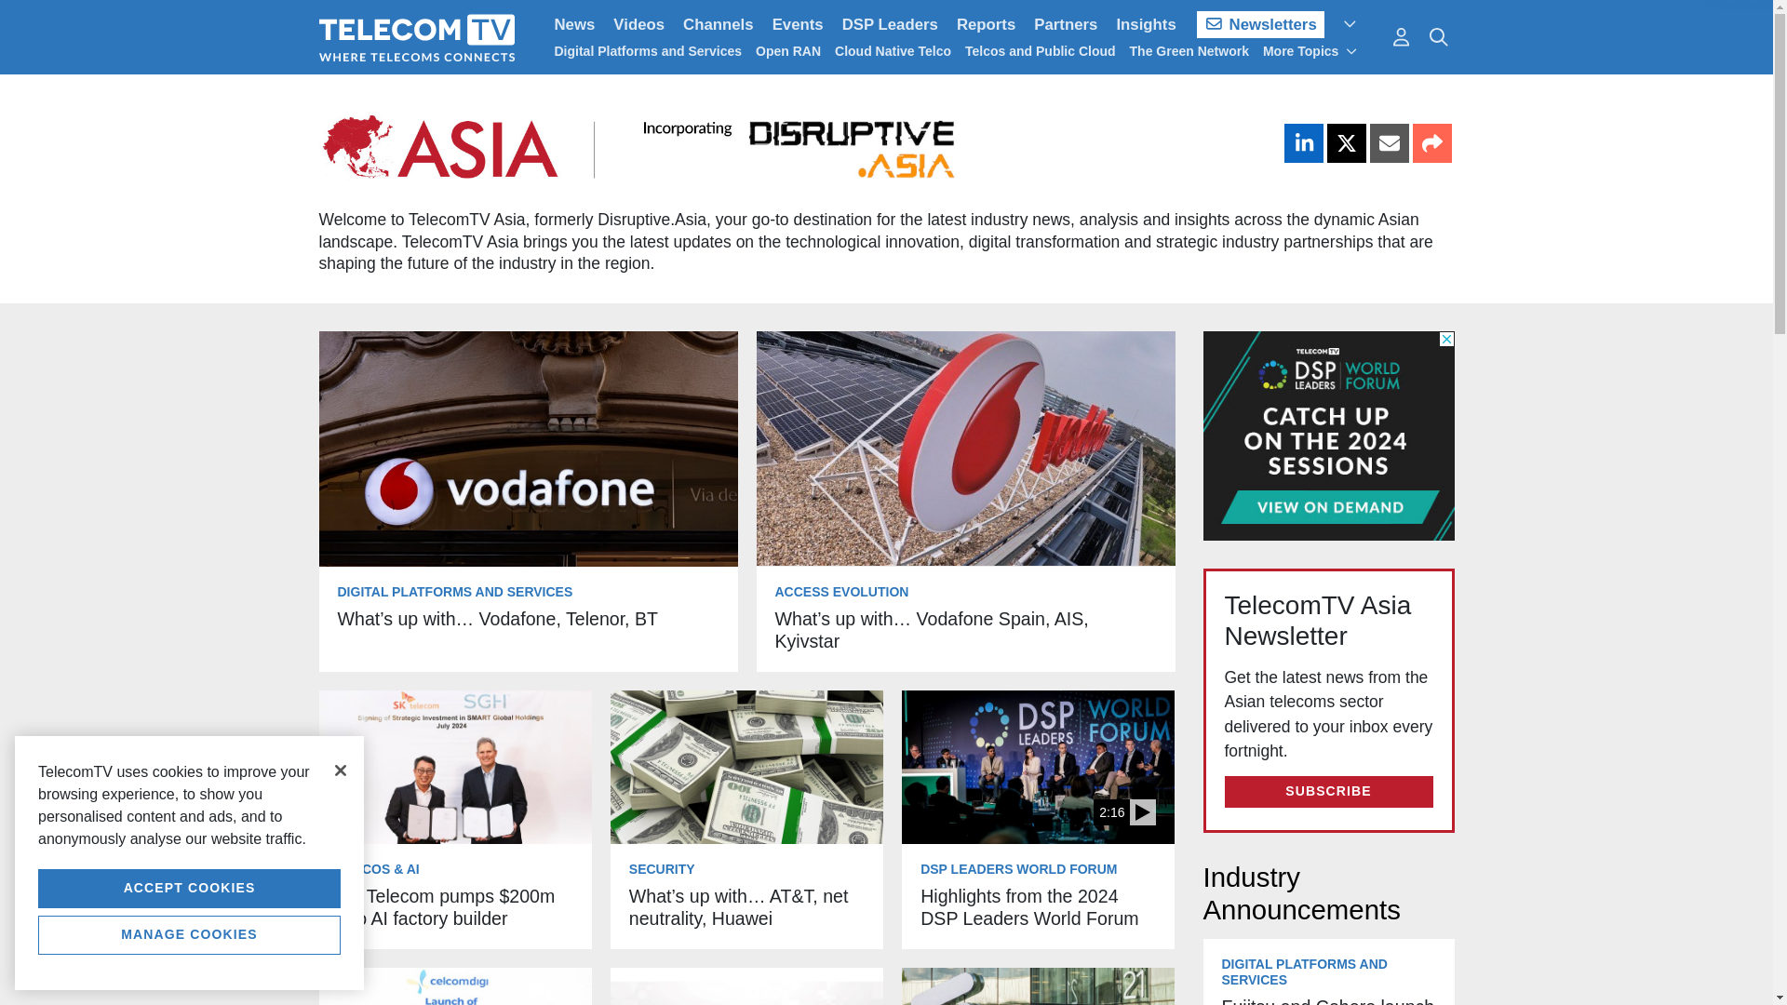 The width and height of the screenshot is (1787, 1005). I want to click on More Topics, so click(1310, 50).